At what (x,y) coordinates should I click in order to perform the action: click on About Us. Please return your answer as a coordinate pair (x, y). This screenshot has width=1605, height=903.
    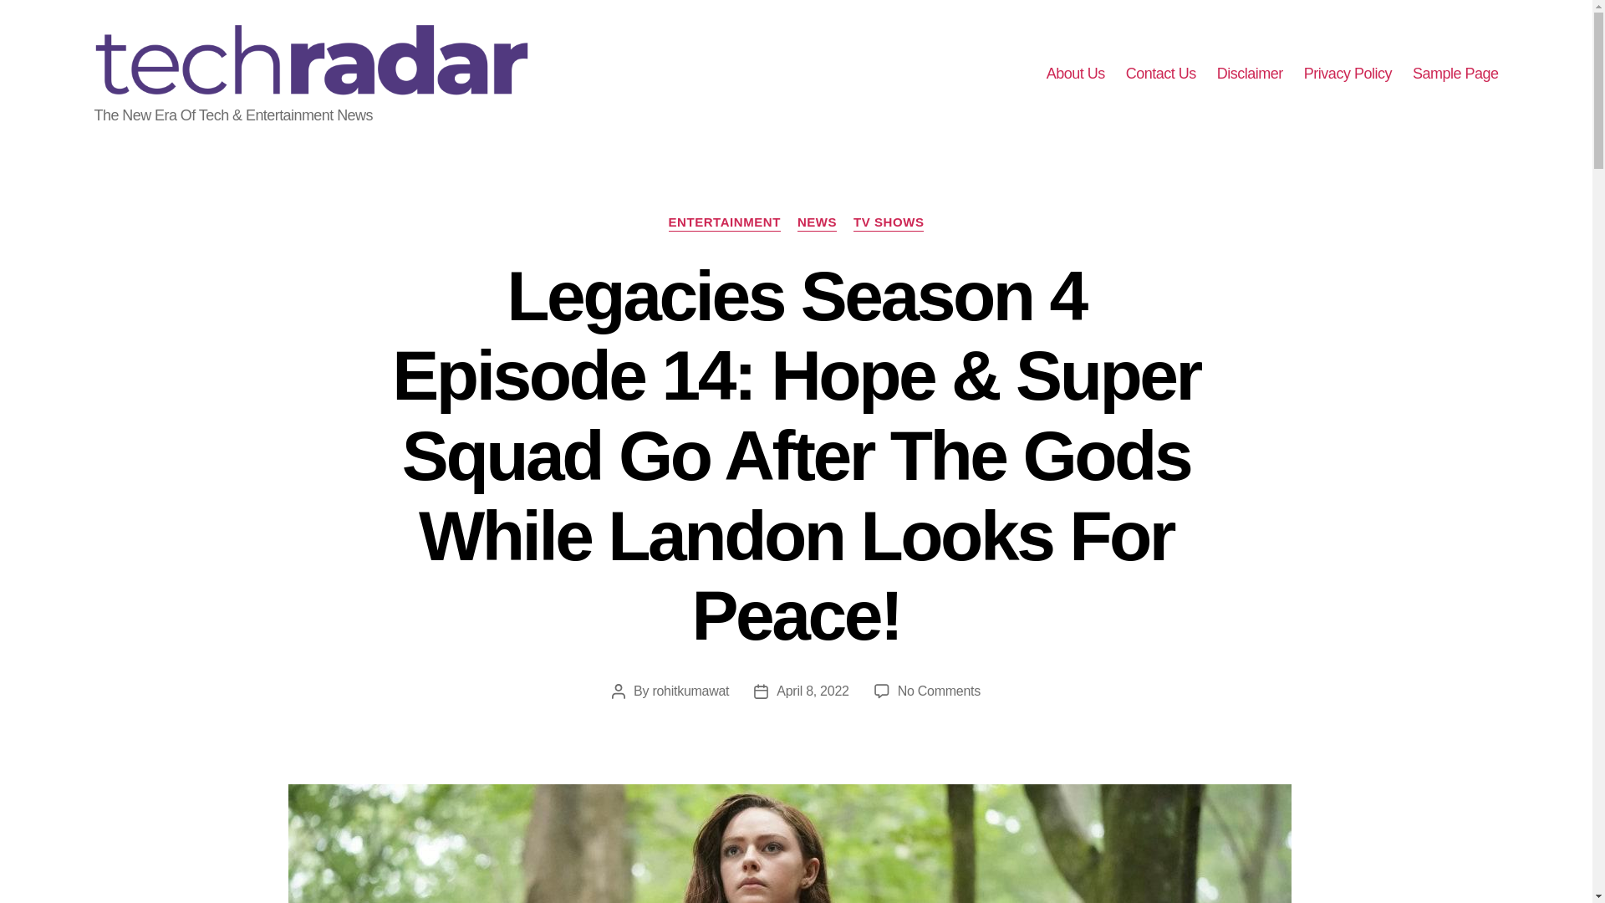
    Looking at the image, I should click on (1075, 74).